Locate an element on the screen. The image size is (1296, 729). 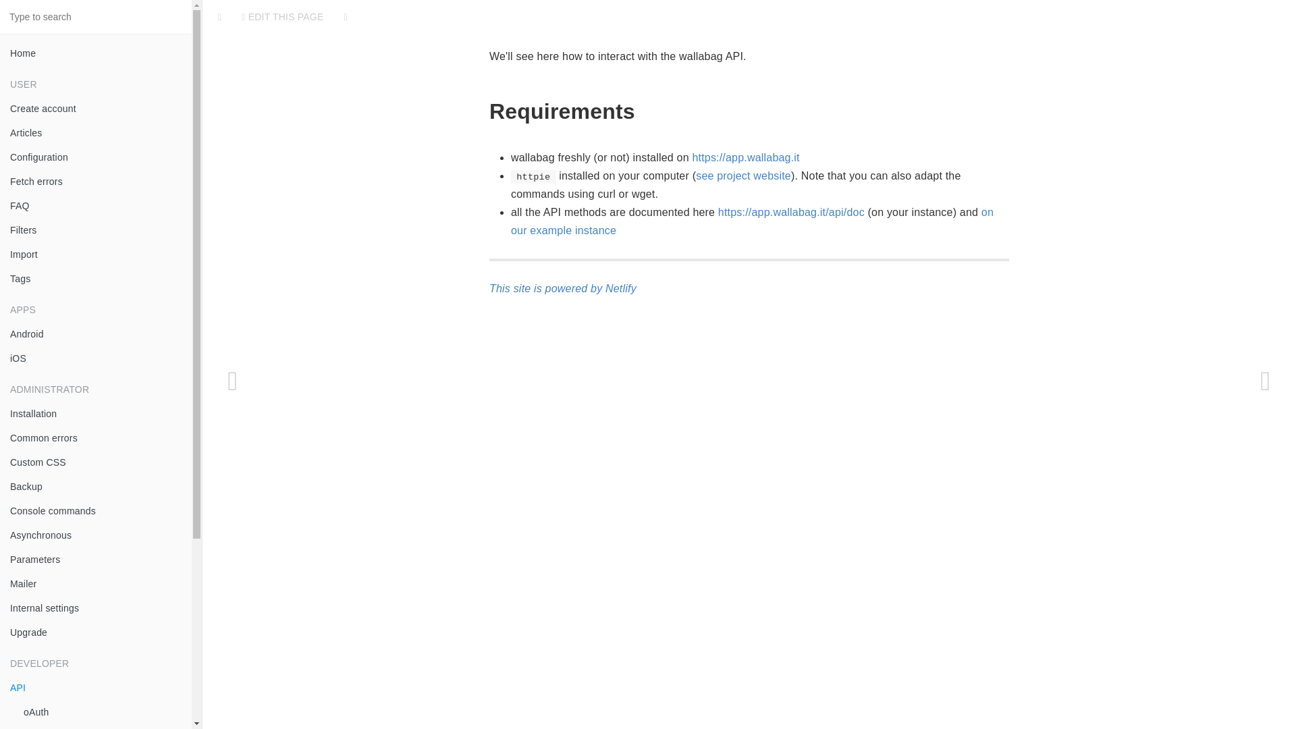
FAQ is located at coordinates (96, 205).